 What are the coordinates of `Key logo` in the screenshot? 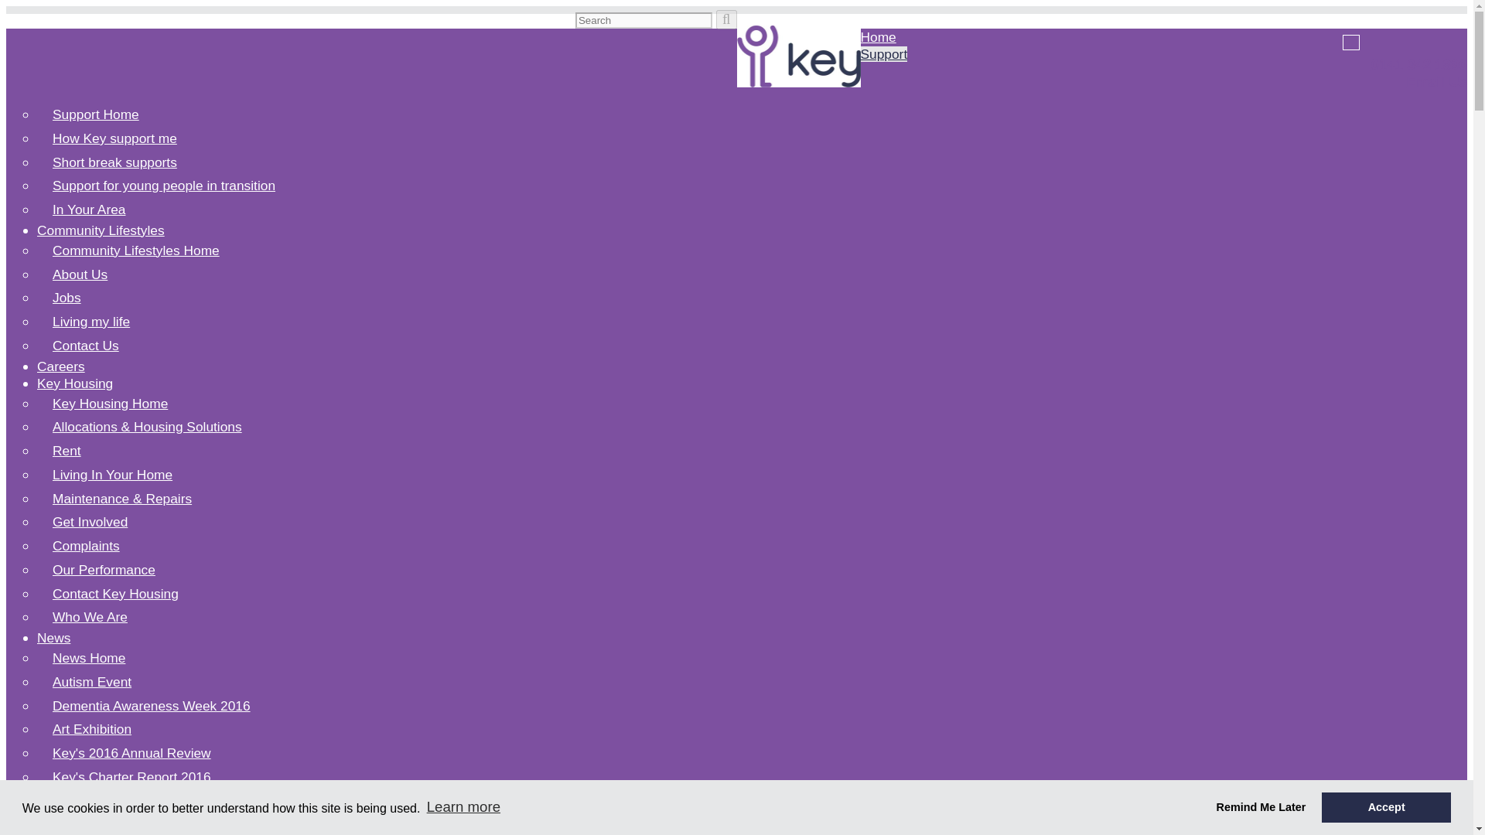 It's located at (798, 56).